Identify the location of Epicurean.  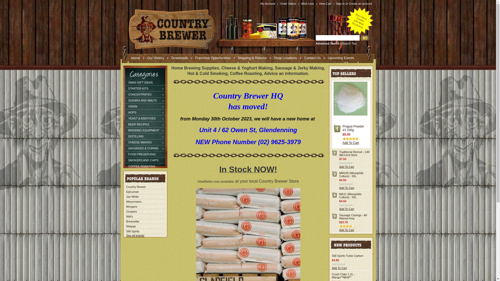
(132, 192).